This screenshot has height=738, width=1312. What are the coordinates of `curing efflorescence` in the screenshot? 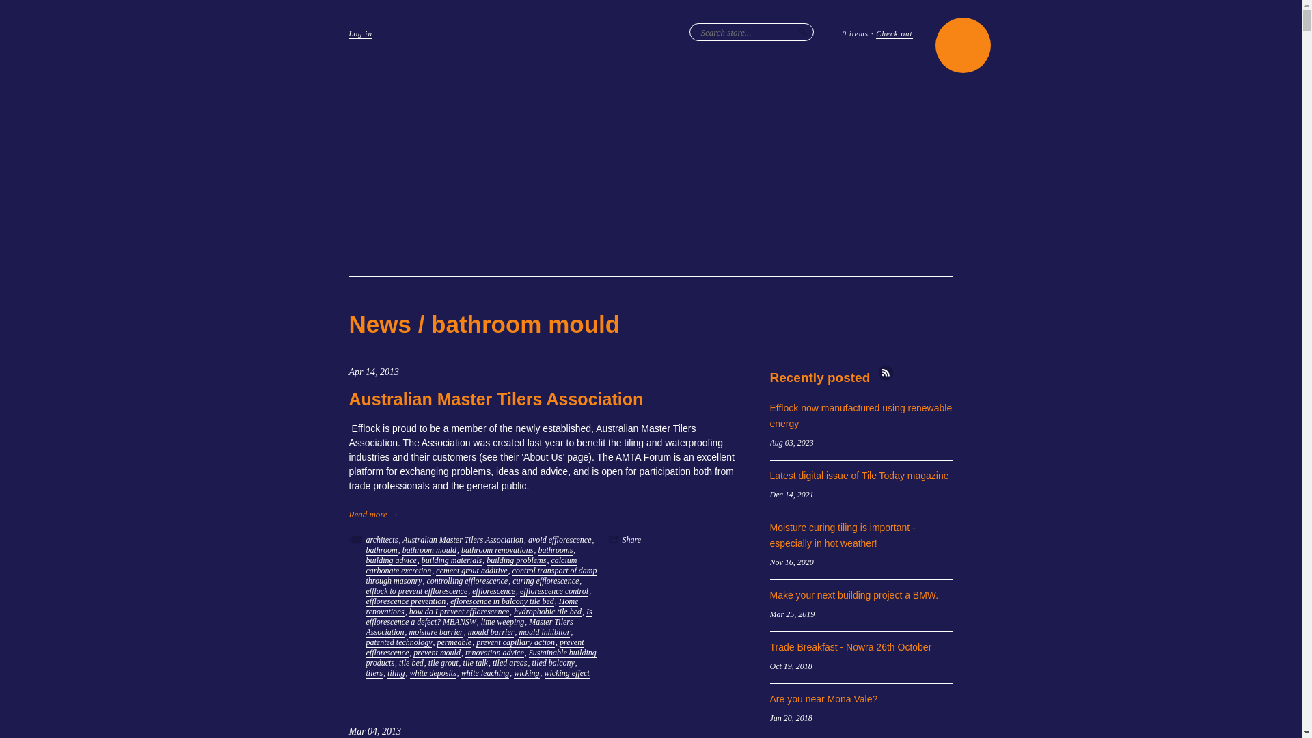 It's located at (545, 581).